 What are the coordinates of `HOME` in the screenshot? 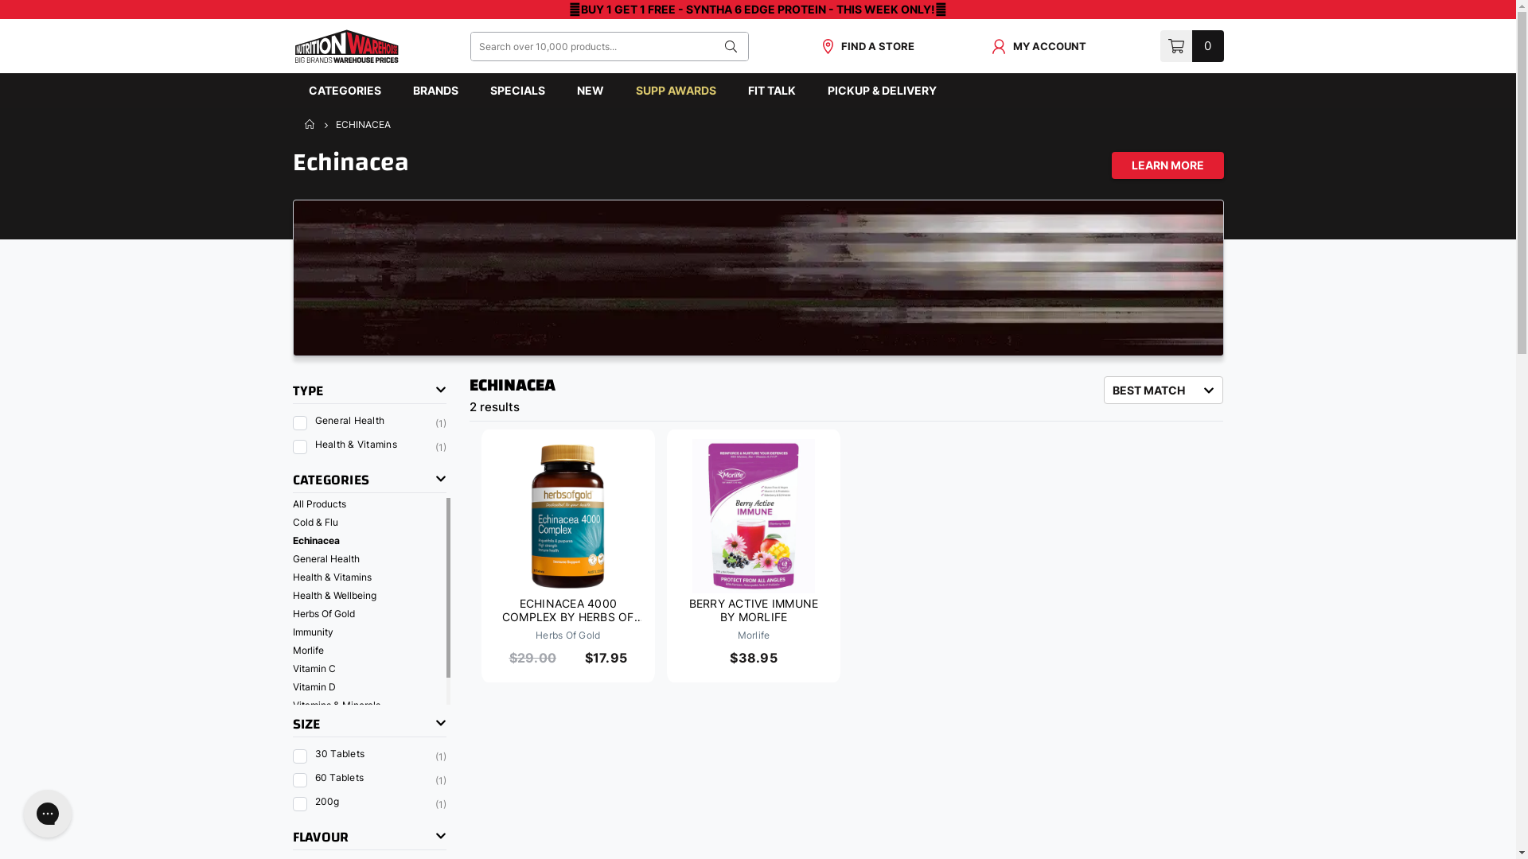 It's located at (310, 124).